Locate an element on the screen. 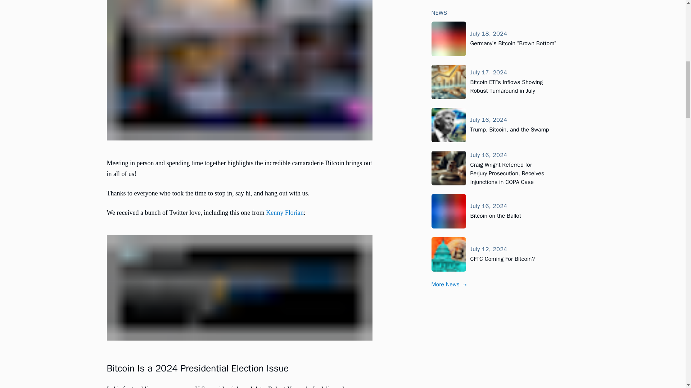 The width and height of the screenshot is (691, 388). More News is located at coordinates (449, 178).